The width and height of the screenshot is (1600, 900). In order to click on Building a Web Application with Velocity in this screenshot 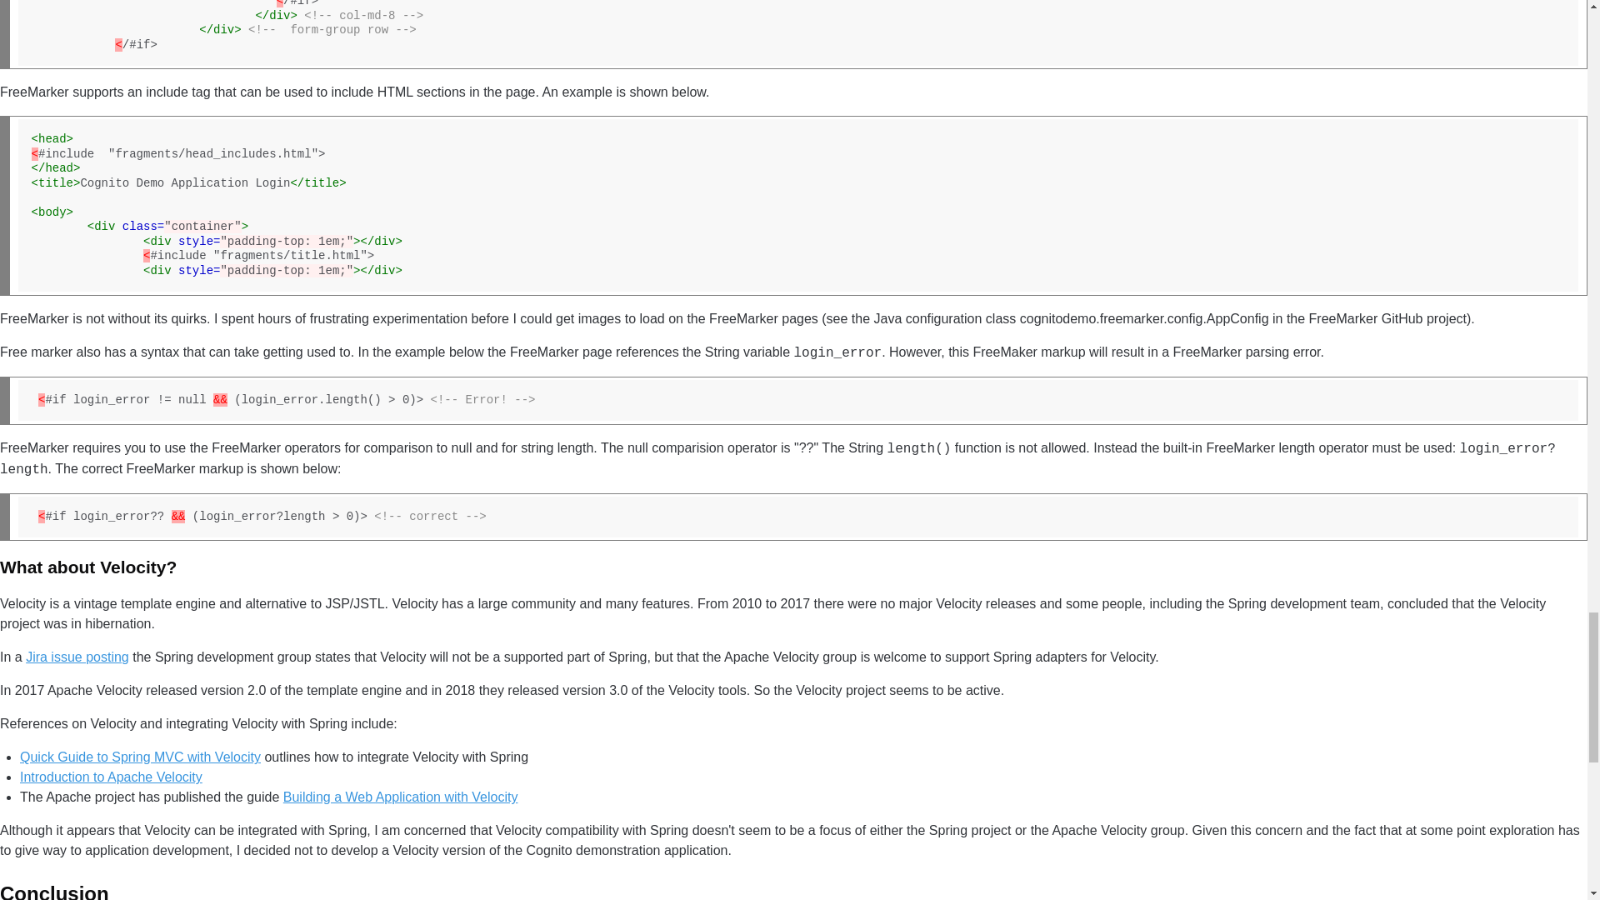, I will do `click(400, 797)`.